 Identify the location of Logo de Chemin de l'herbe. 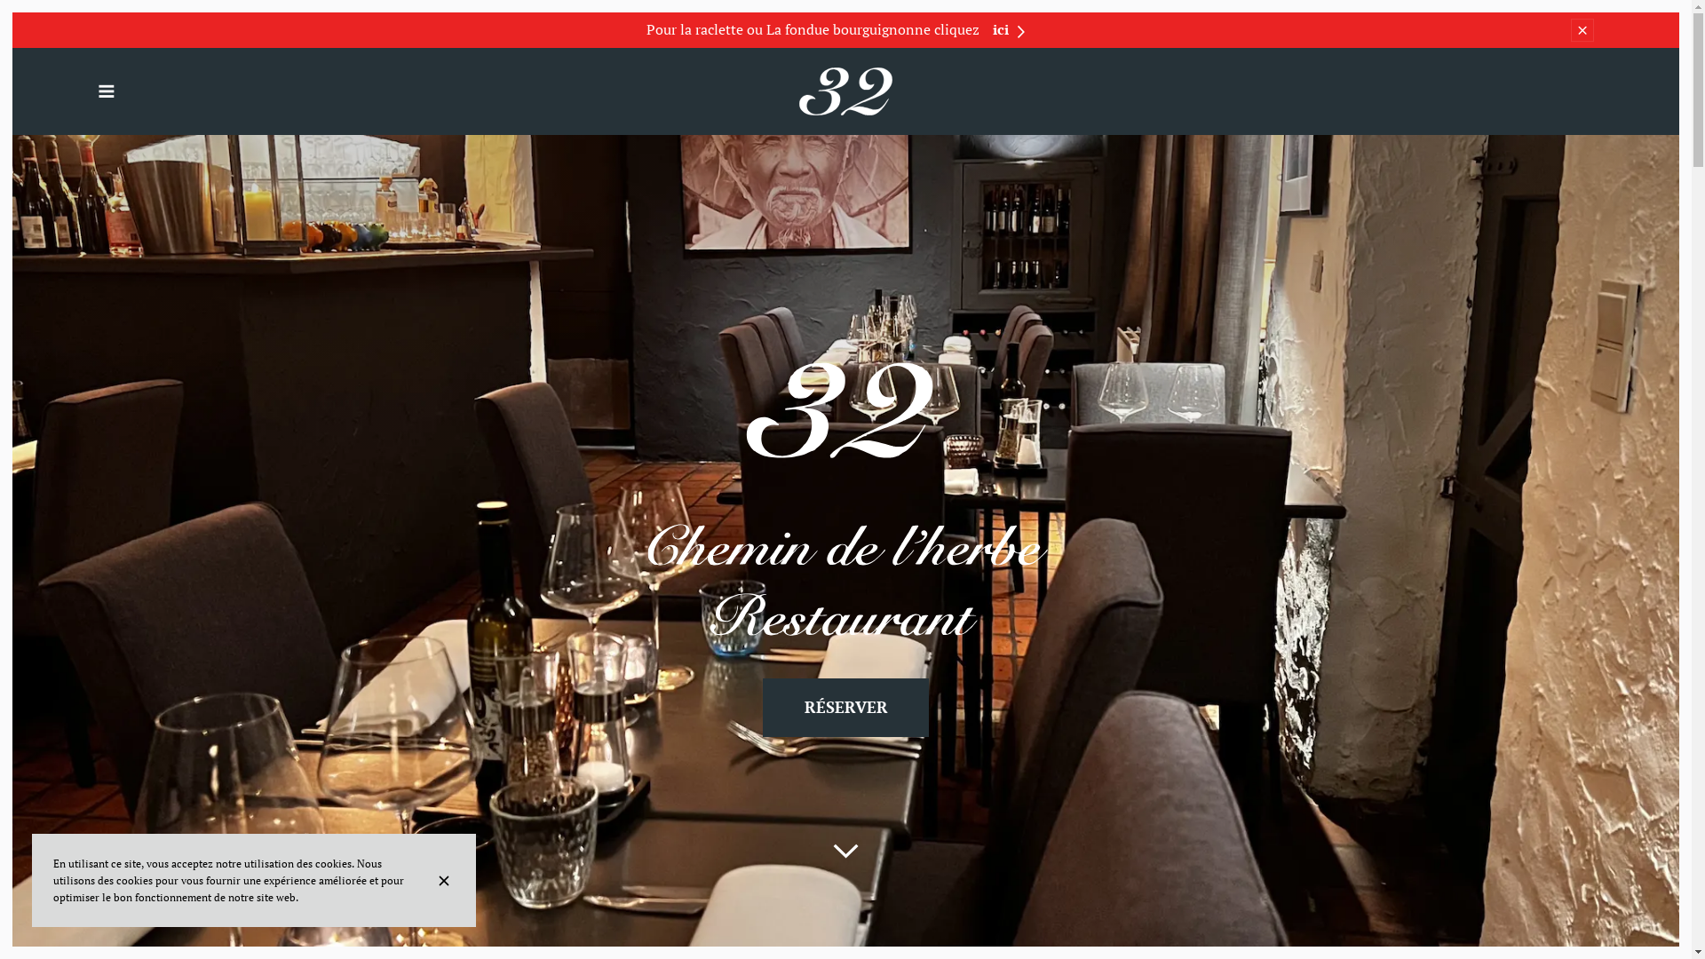
(845, 501).